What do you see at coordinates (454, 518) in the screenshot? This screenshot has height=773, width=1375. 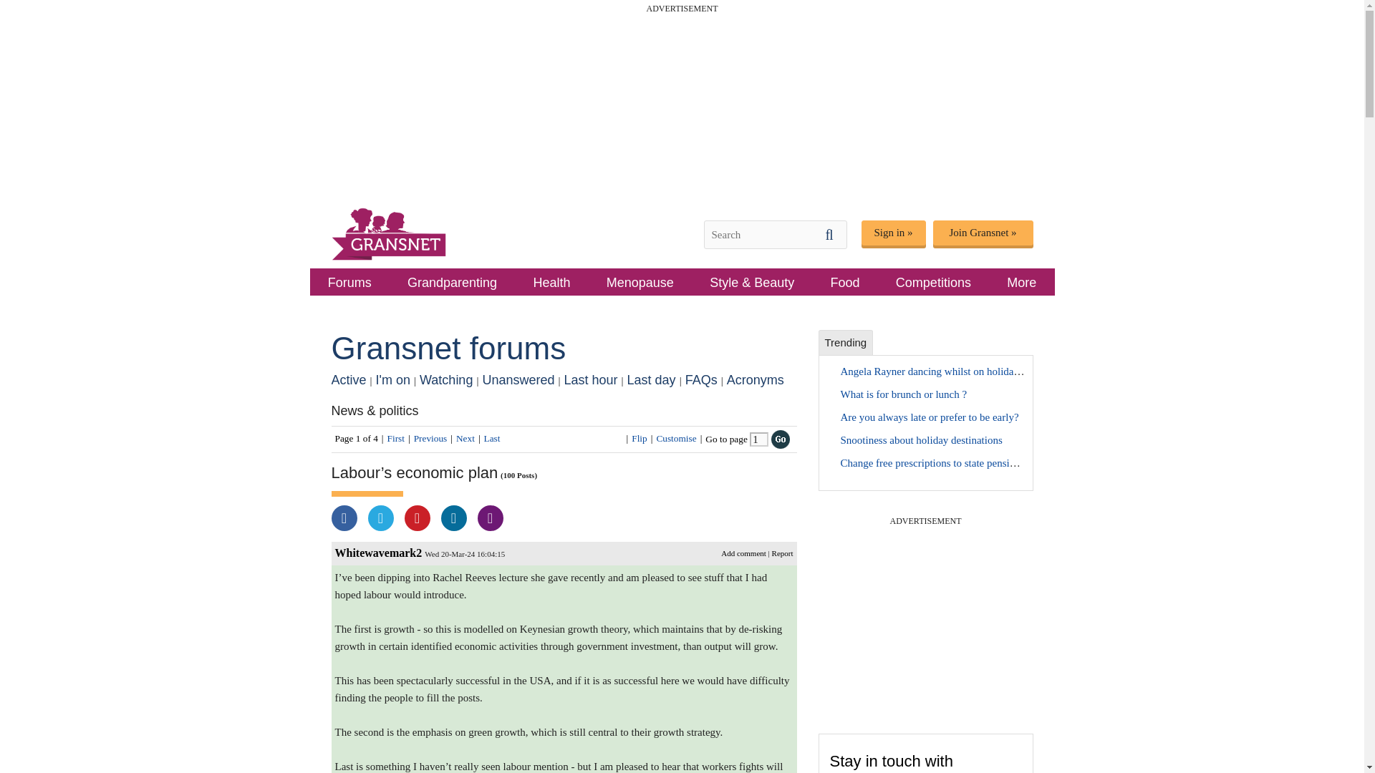 I see `Share this on Linkedin` at bounding box center [454, 518].